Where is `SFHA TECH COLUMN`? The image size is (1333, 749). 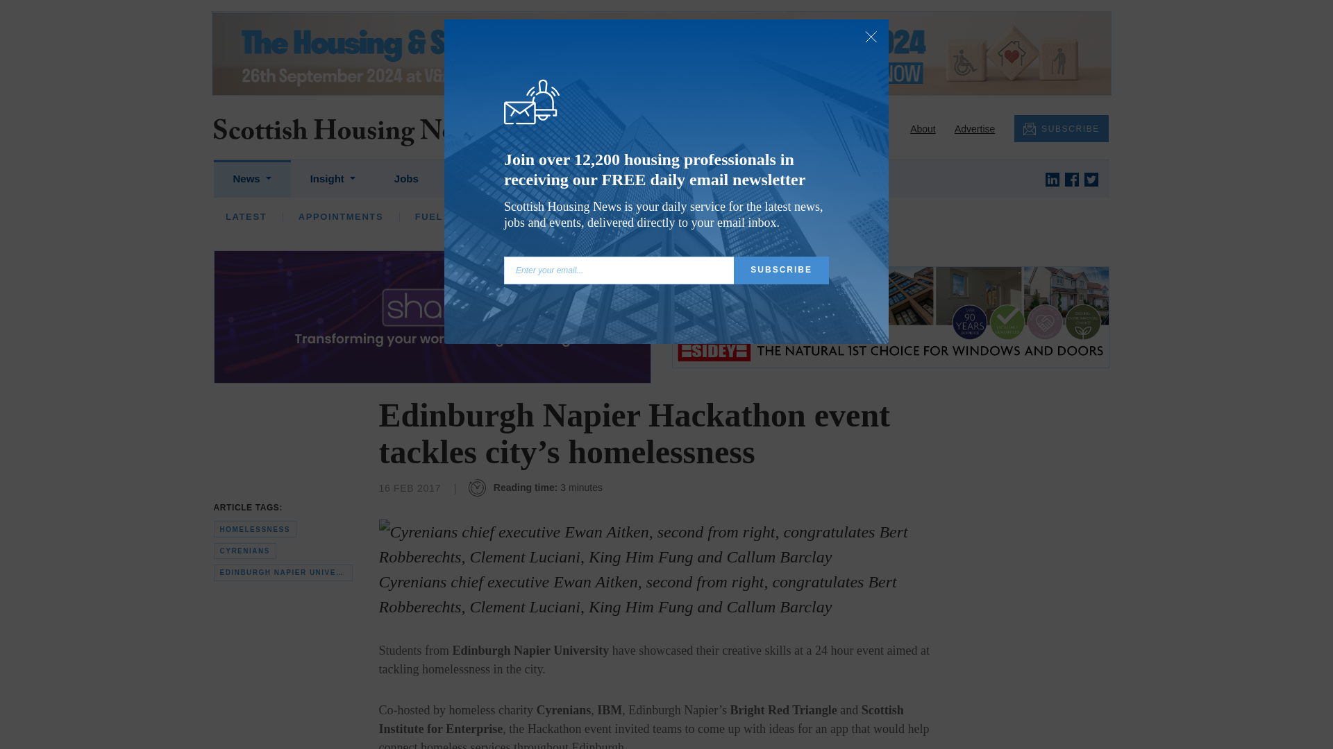
SFHA TECH COLUMN is located at coordinates (680, 216).